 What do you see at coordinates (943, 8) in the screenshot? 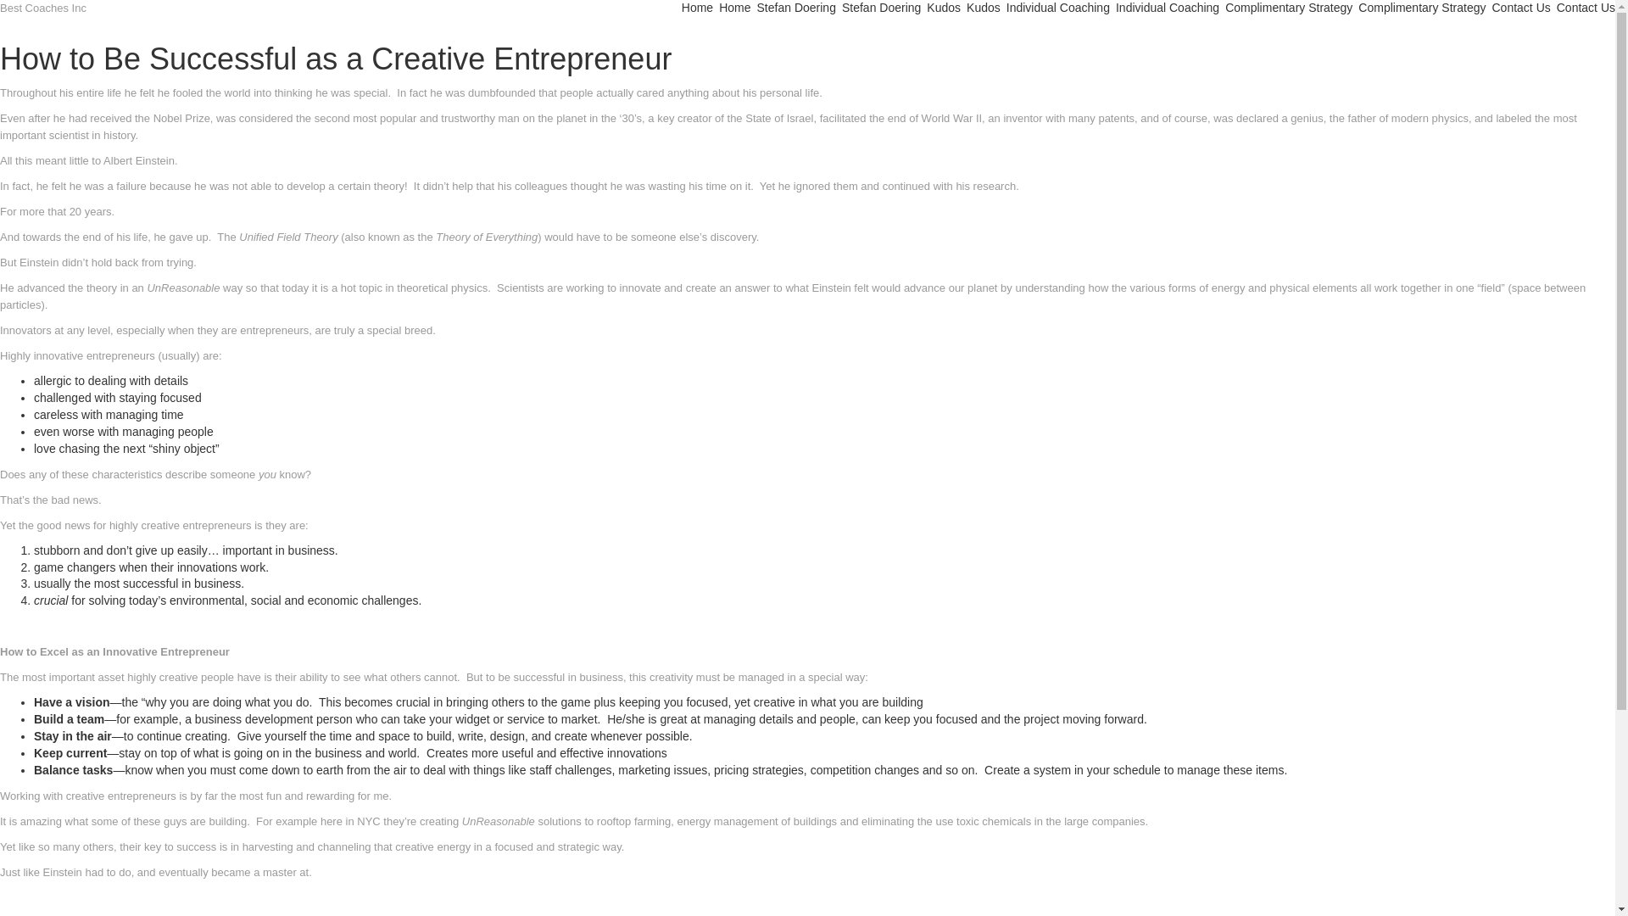
I see `Kudos` at bounding box center [943, 8].